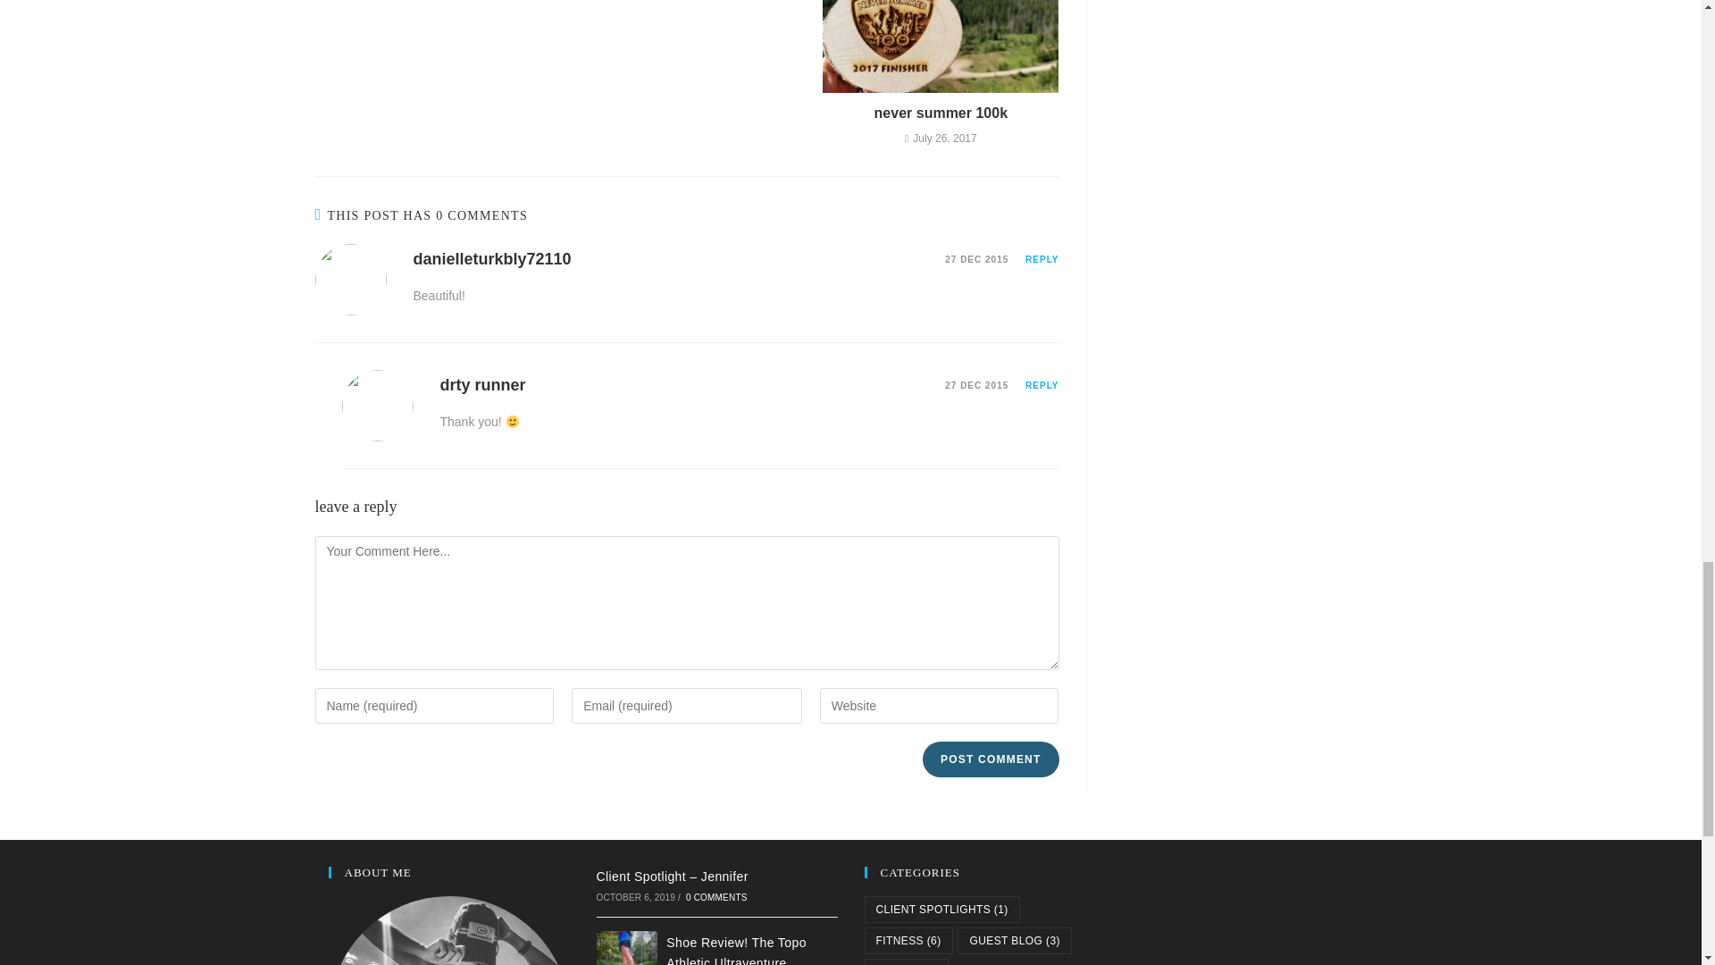  Describe the element at coordinates (491, 259) in the screenshot. I see `danielleturkbly72110` at that location.